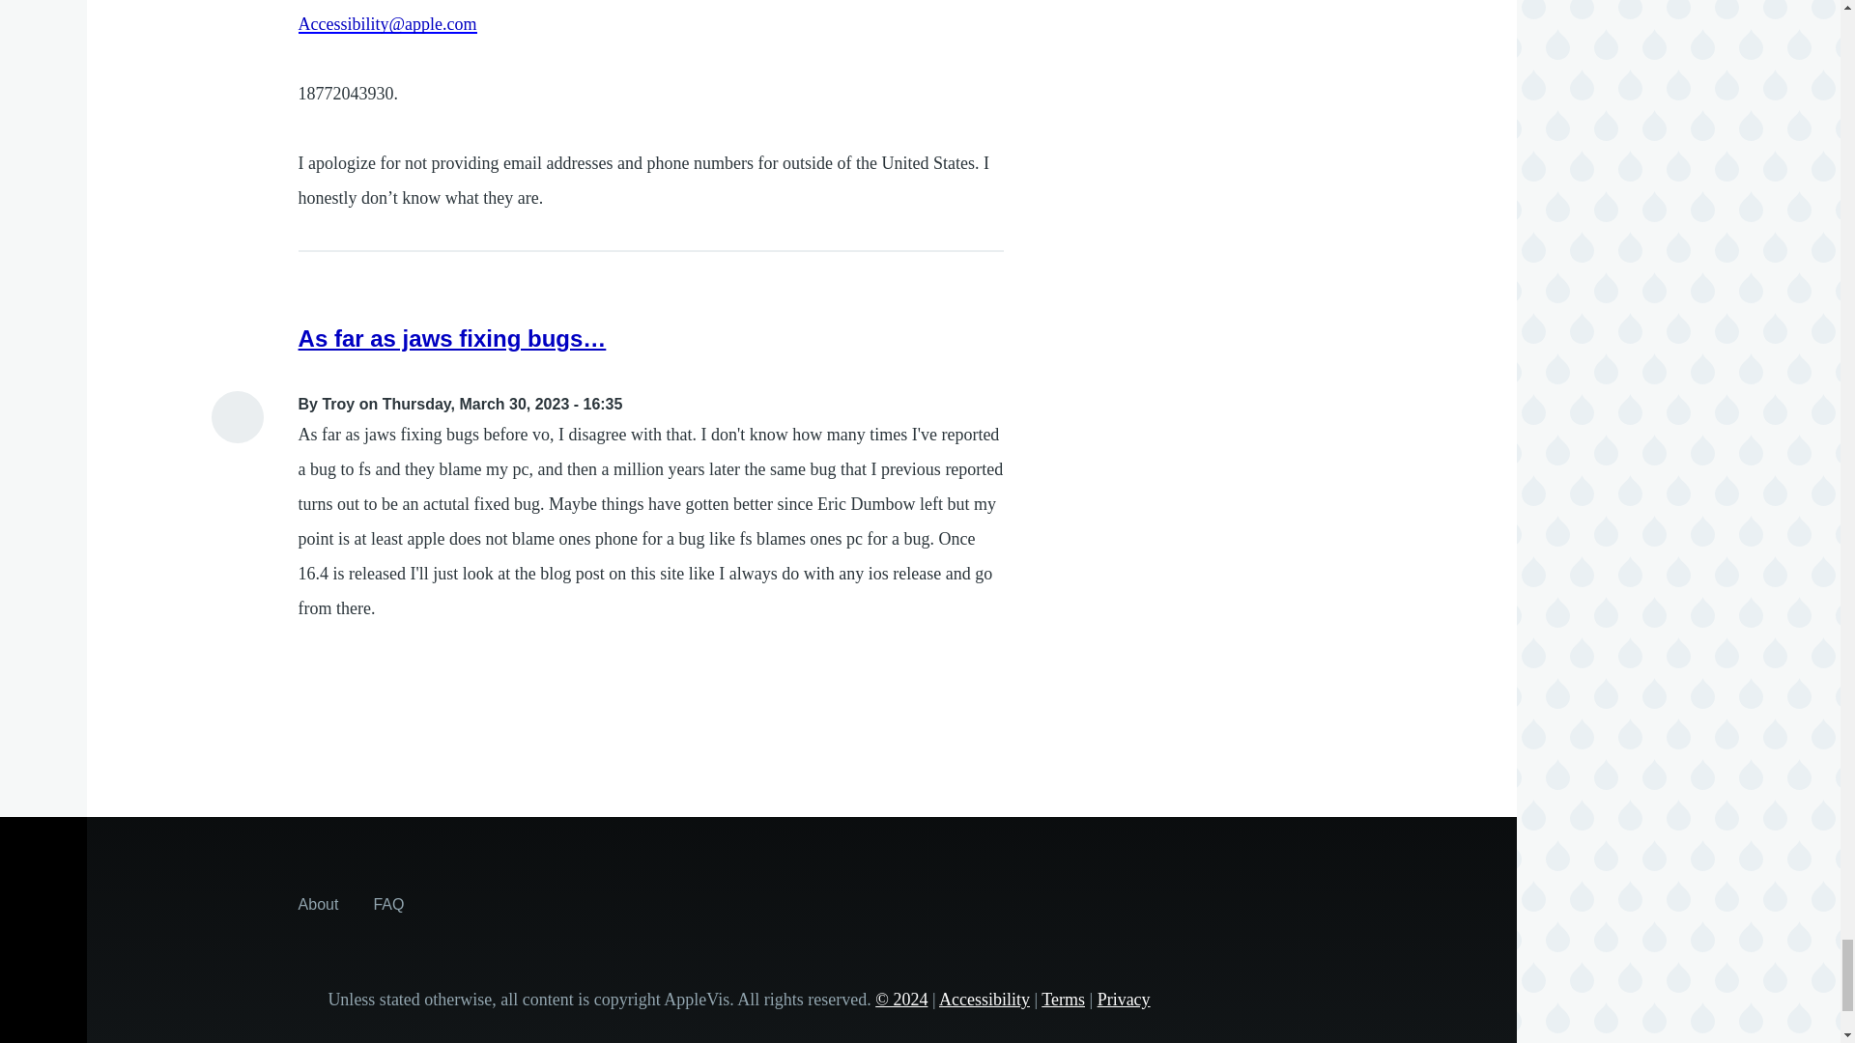  What do you see at coordinates (388, 904) in the screenshot?
I see `Answers to some frequently asked questions about AppleVis` at bounding box center [388, 904].